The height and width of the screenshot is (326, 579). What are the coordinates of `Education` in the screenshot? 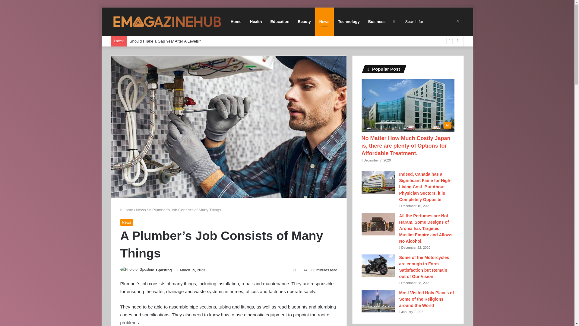 It's located at (280, 21).